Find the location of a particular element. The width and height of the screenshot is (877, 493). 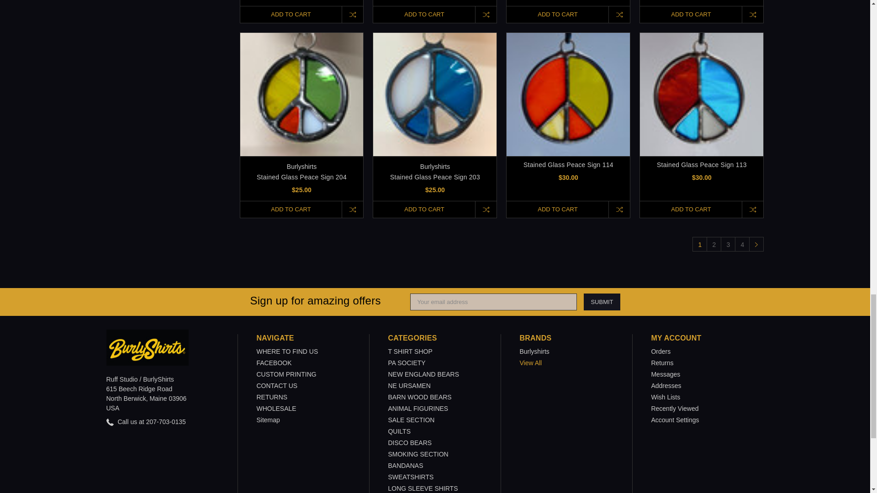

BURLYSHIRTS is located at coordinates (147, 348).